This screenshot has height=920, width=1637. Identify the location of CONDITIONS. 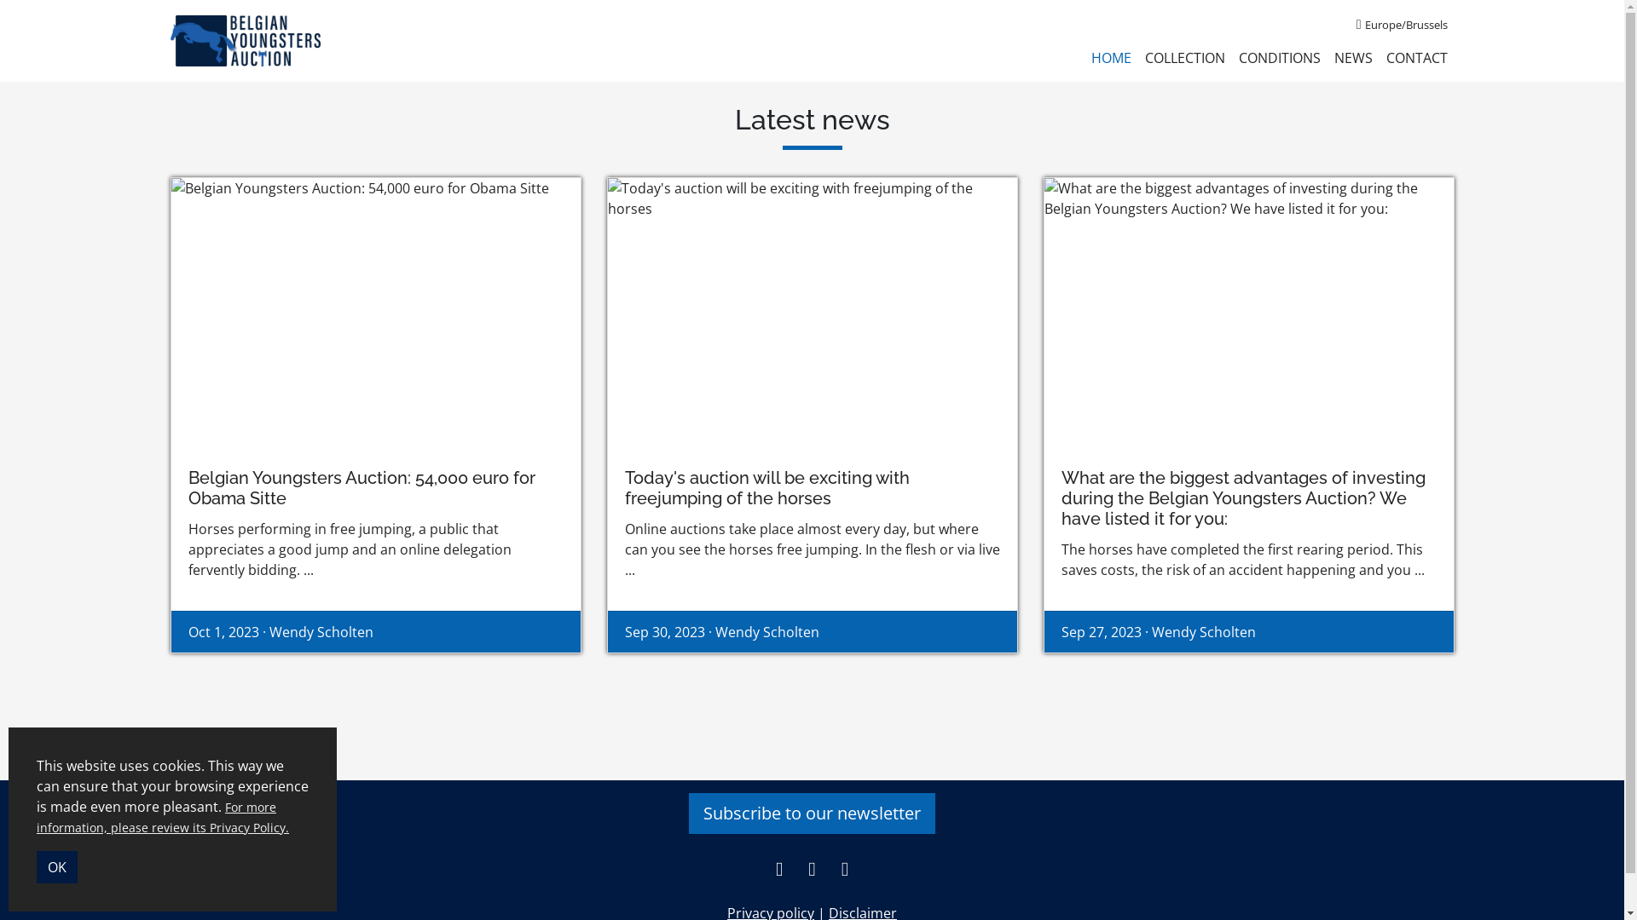
(1279, 58).